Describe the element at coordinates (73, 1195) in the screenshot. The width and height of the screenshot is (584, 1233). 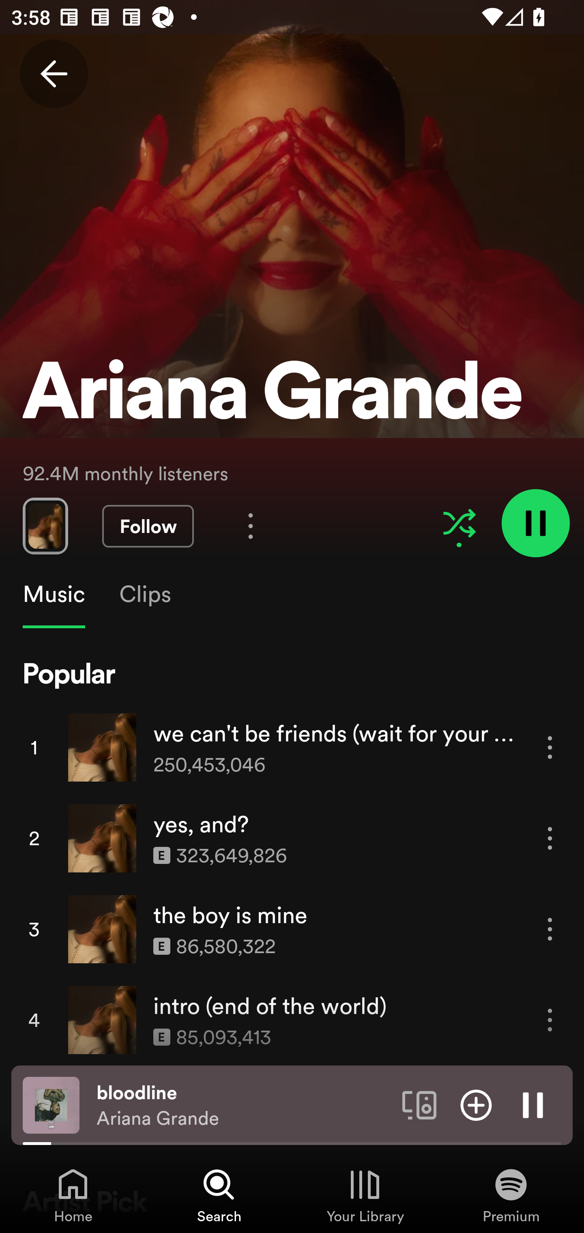
I see `Home, Tab 1 of 4 Home Home` at that location.